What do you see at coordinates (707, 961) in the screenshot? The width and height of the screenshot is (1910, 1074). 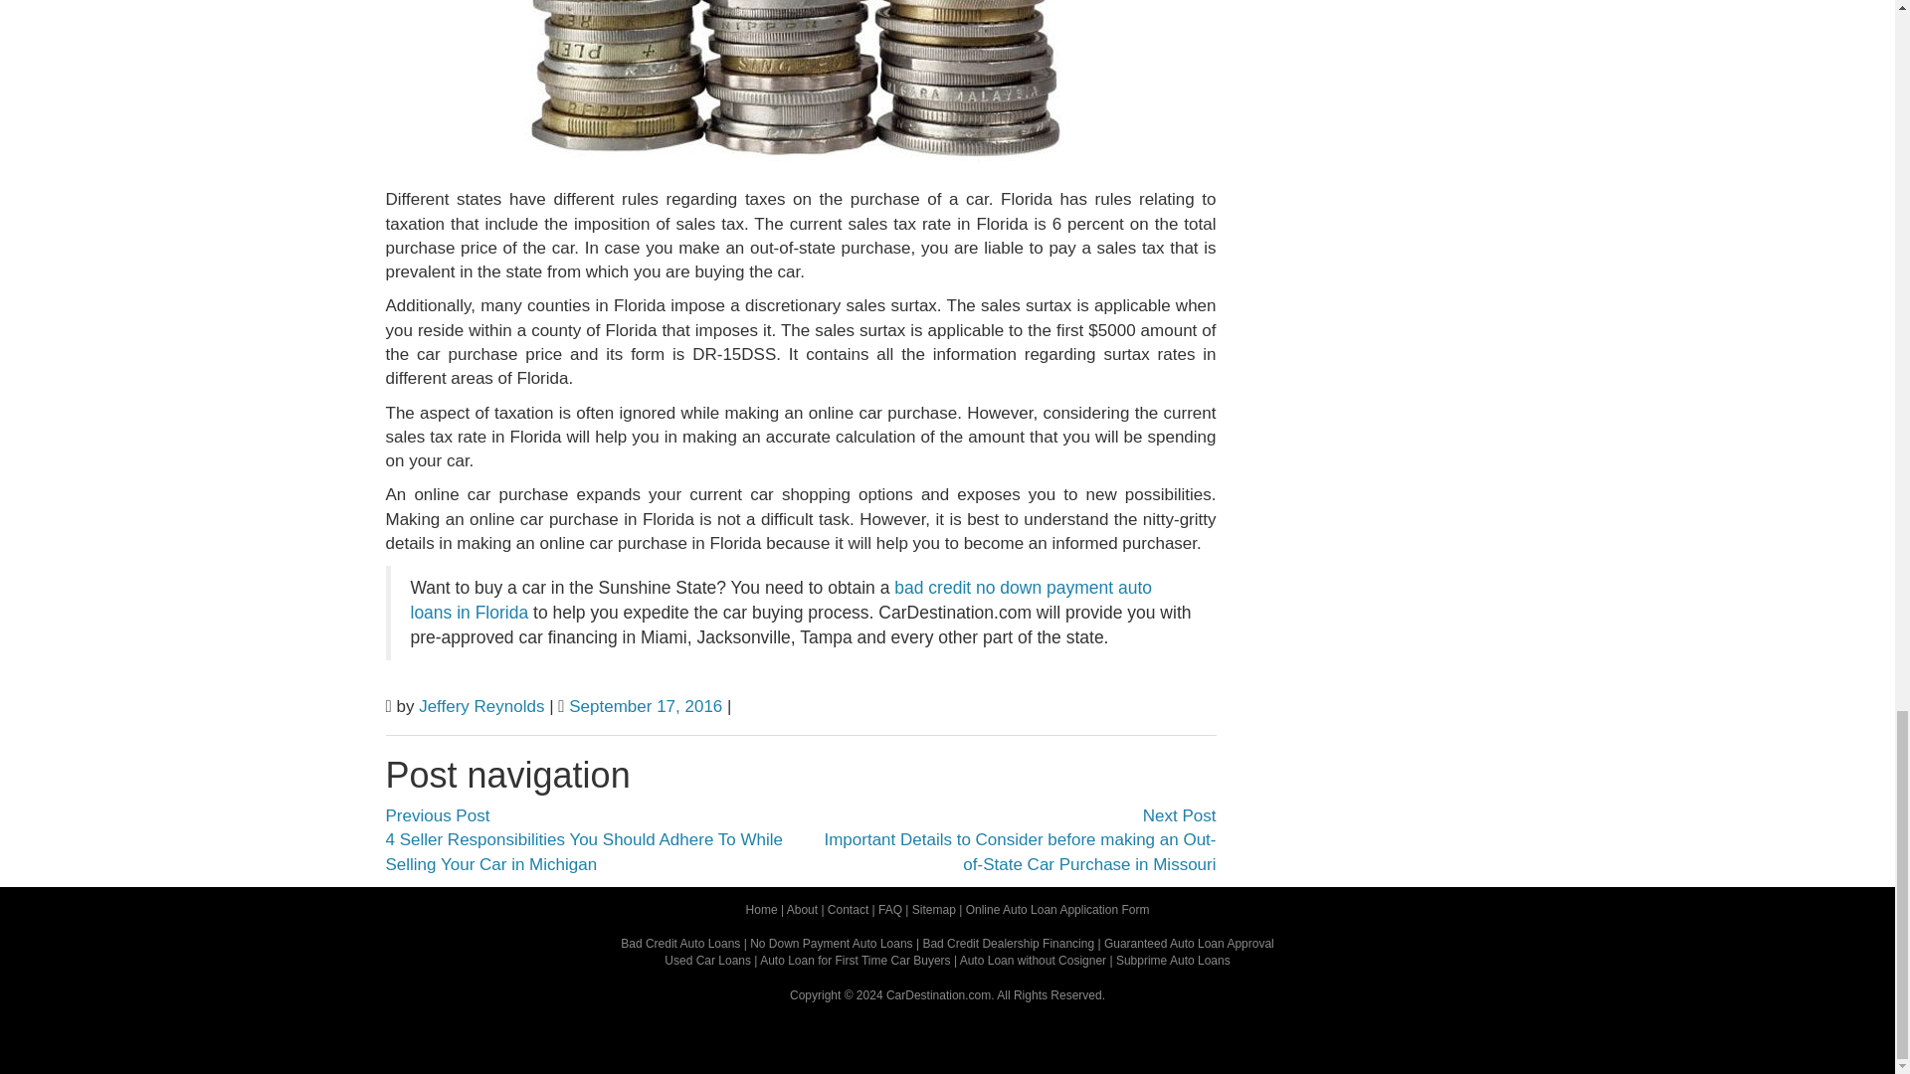 I see `Used Car Loans` at bounding box center [707, 961].